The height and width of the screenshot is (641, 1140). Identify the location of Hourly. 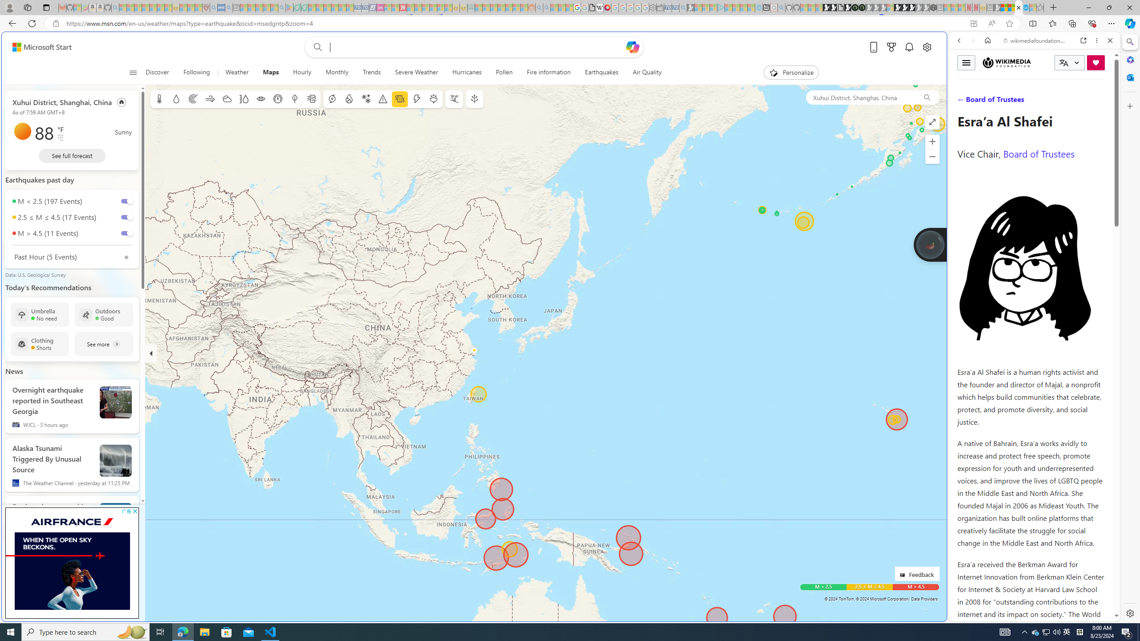
(302, 73).